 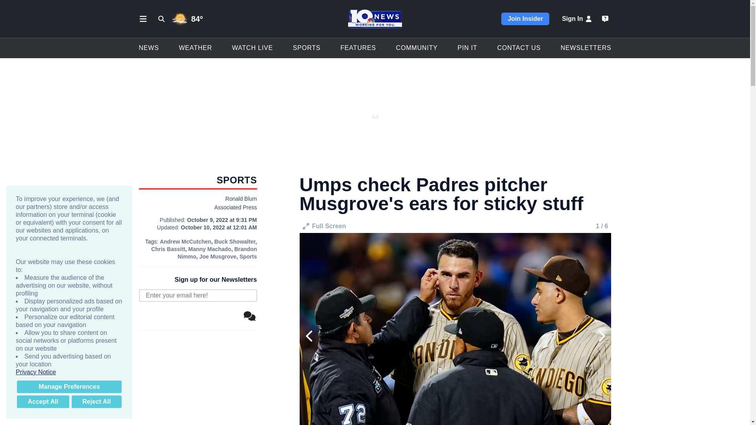 What do you see at coordinates (525, 19) in the screenshot?
I see `Join Insider` at bounding box center [525, 19].